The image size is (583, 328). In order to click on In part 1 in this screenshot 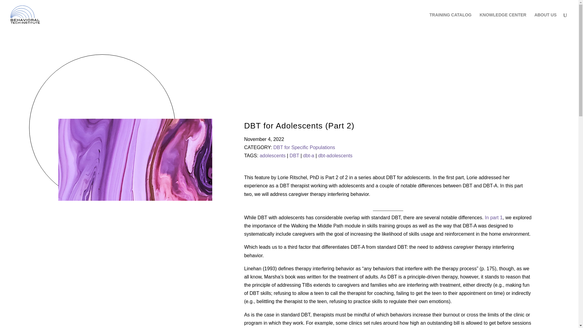, I will do `click(494, 217)`.